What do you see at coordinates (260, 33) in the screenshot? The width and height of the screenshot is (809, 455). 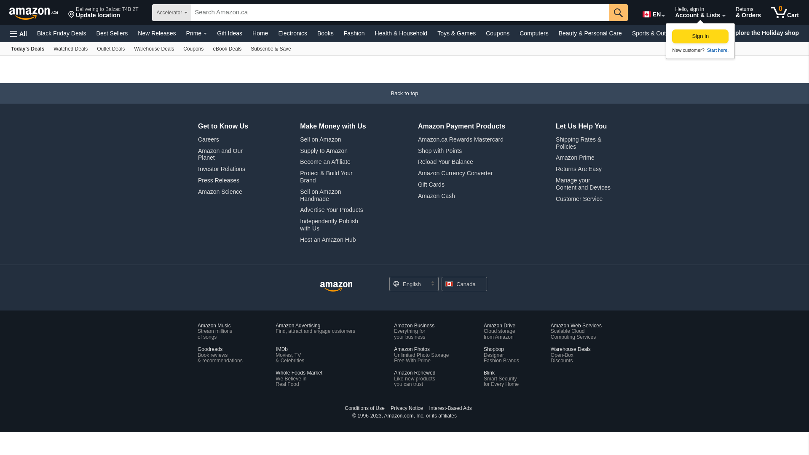 I see `Home` at bounding box center [260, 33].